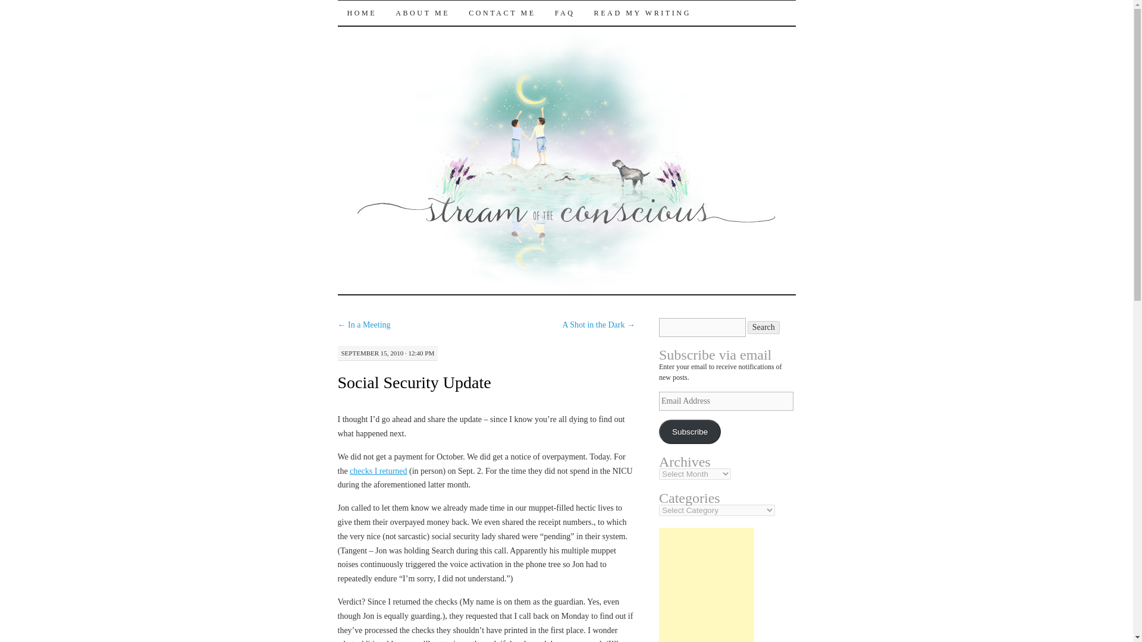  Describe the element at coordinates (565, 13) in the screenshot. I see `FAQ` at that location.